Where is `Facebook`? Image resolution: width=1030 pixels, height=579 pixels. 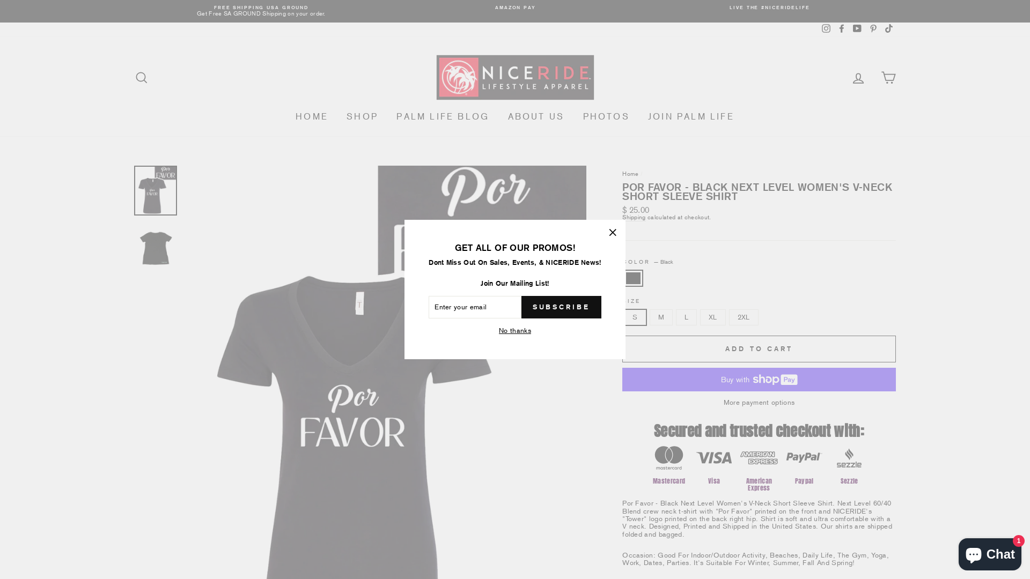
Facebook is located at coordinates (842, 29).